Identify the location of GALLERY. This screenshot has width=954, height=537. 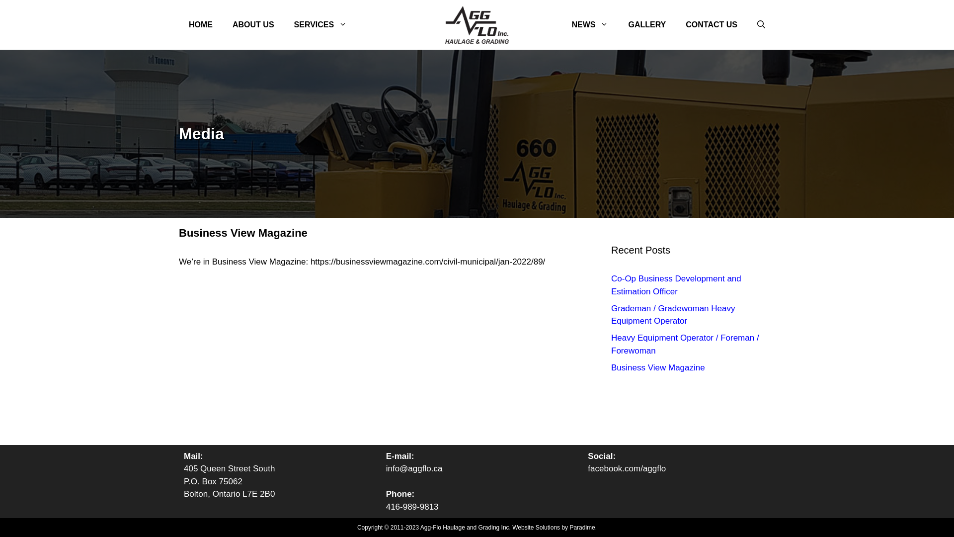
(647, 25).